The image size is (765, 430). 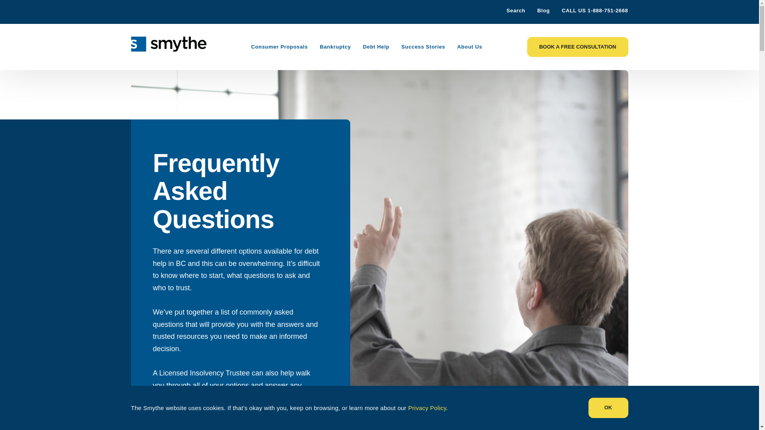 What do you see at coordinates (543, 10) in the screenshot?
I see `Blog` at bounding box center [543, 10].